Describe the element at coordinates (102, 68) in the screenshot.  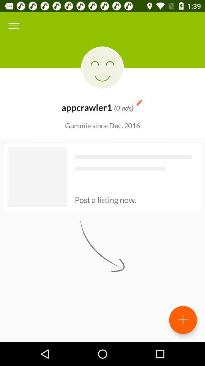
I see `choose the icon above the appcrawler1 icon` at that location.